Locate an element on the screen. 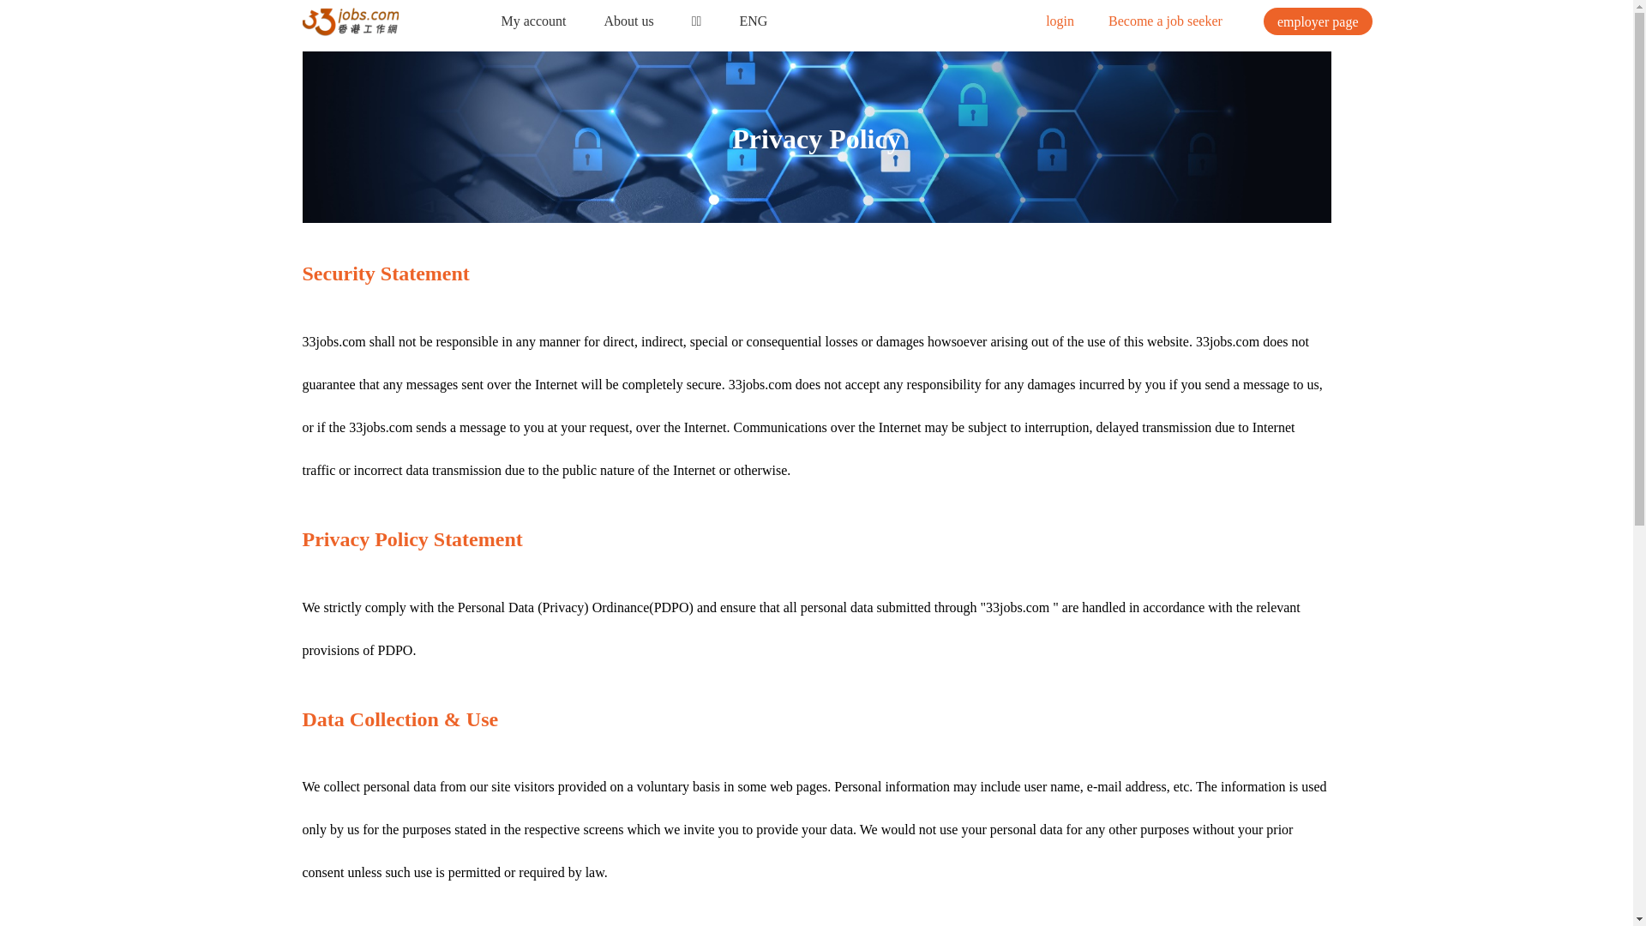  ENG is located at coordinates (753, 21).